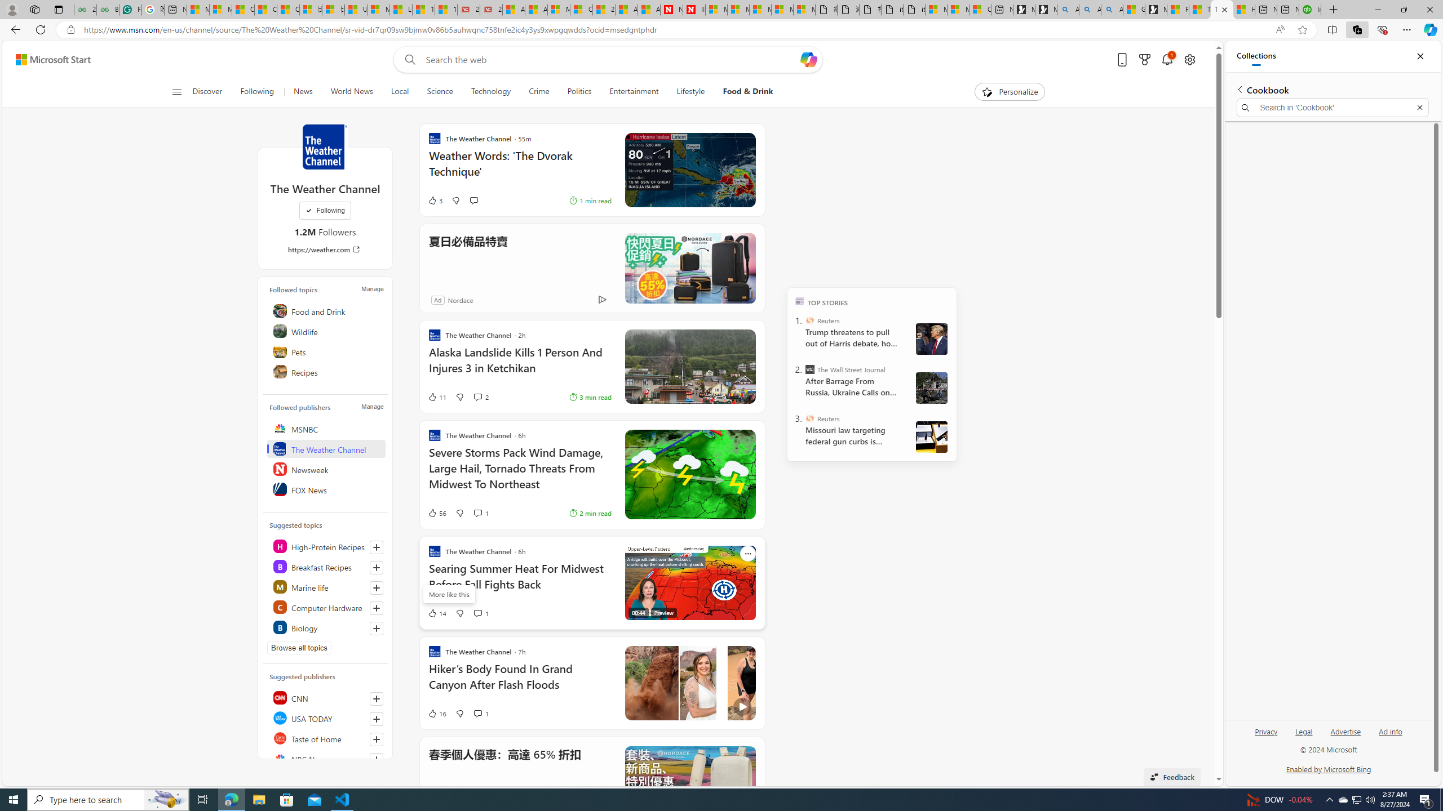 The width and height of the screenshot is (1443, 811). What do you see at coordinates (325, 146) in the screenshot?
I see `The Weather Channel` at bounding box center [325, 146].